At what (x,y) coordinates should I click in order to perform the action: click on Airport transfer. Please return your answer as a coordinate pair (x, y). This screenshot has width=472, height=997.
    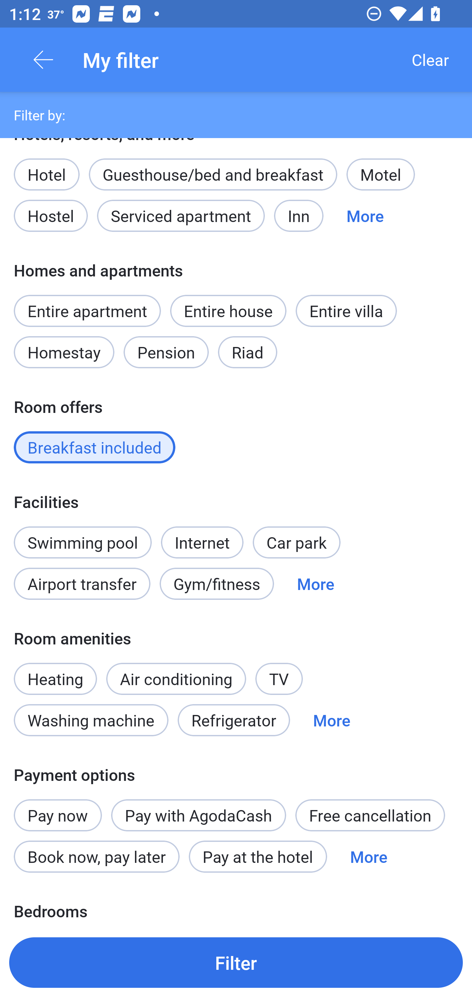
    Looking at the image, I should click on (82, 584).